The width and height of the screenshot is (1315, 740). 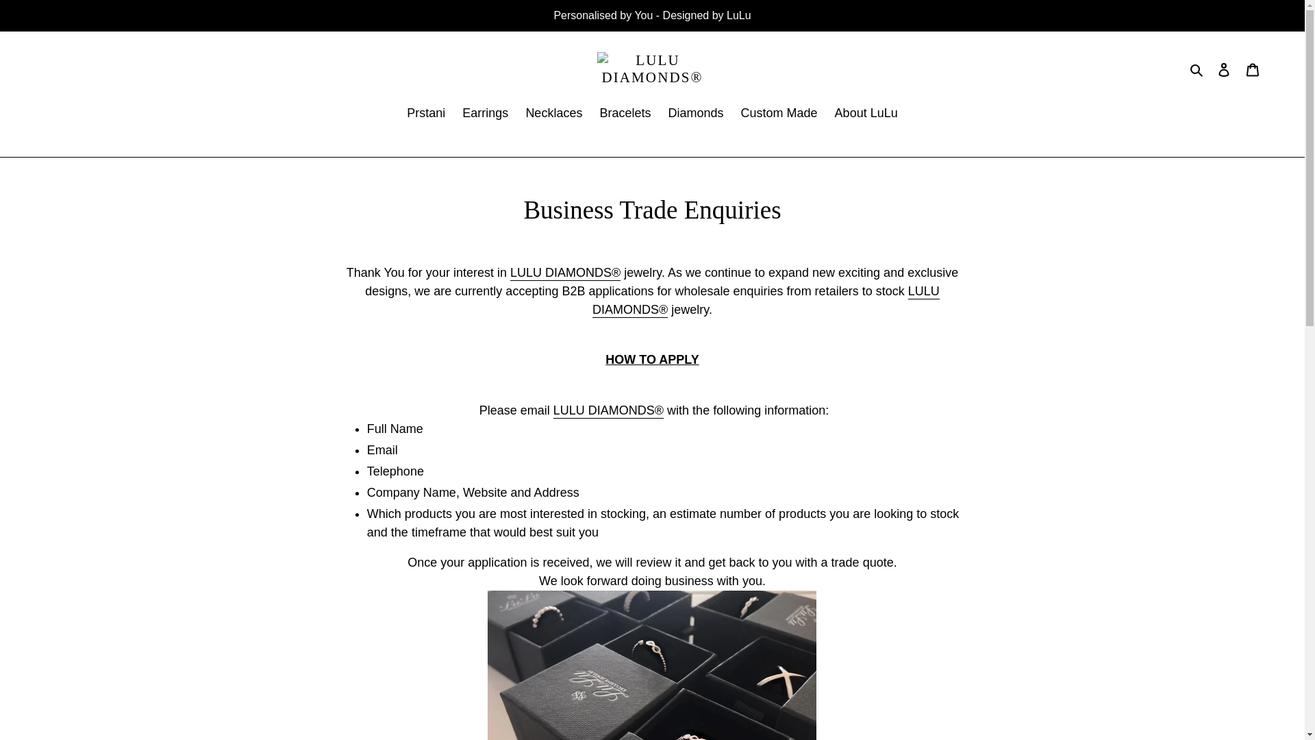 What do you see at coordinates (485, 114) in the screenshot?
I see `Earrings` at bounding box center [485, 114].